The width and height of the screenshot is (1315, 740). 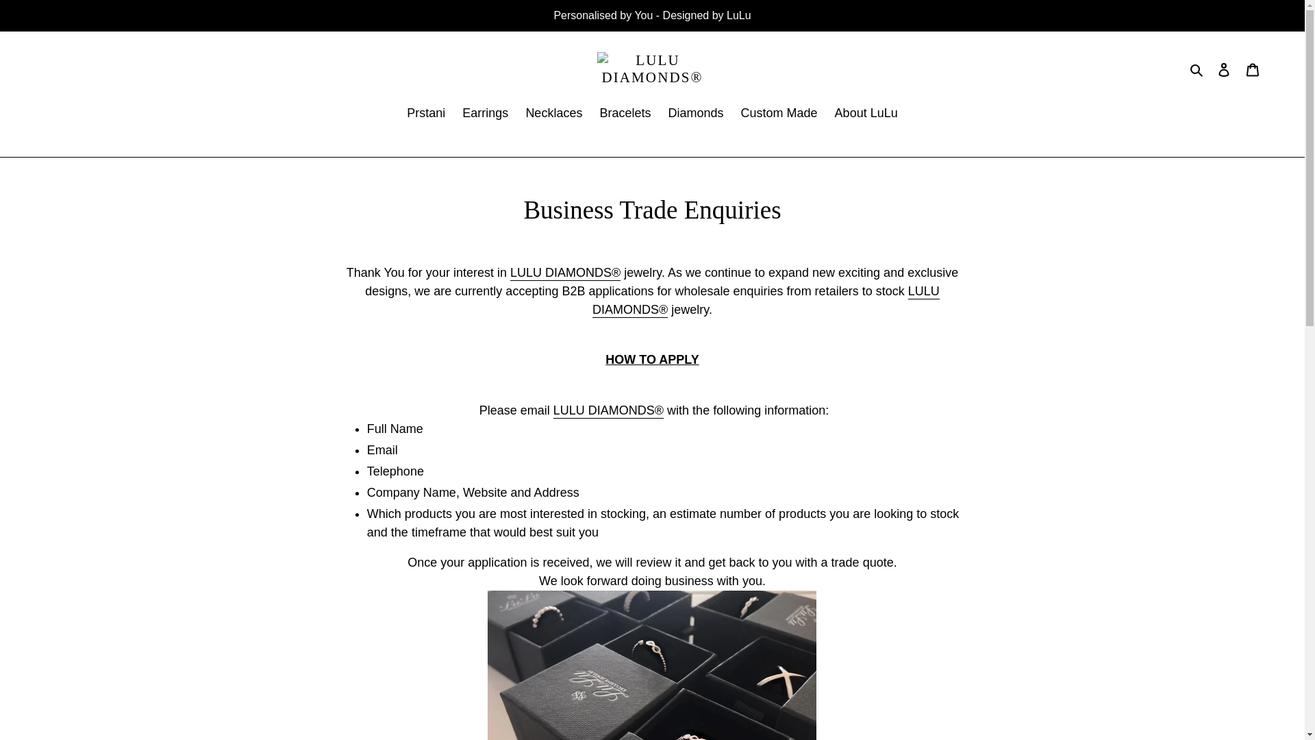 What do you see at coordinates (485, 114) in the screenshot?
I see `Earrings` at bounding box center [485, 114].